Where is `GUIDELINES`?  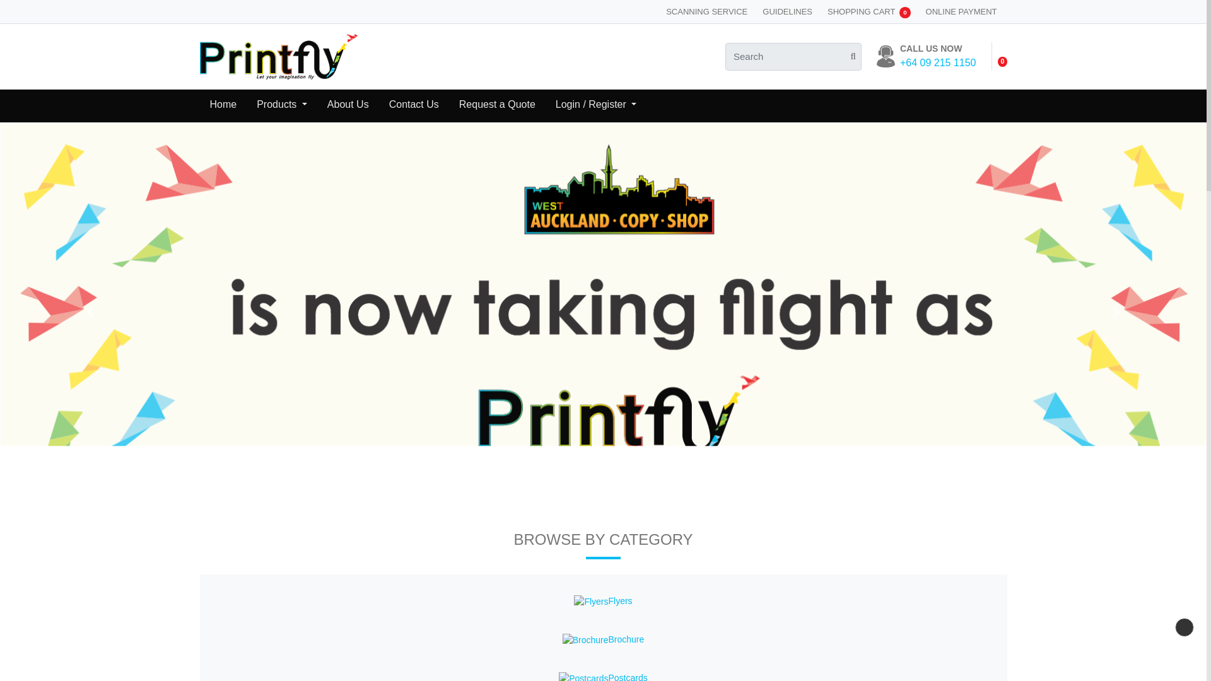 GUIDELINES is located at coordinates (787, 11).